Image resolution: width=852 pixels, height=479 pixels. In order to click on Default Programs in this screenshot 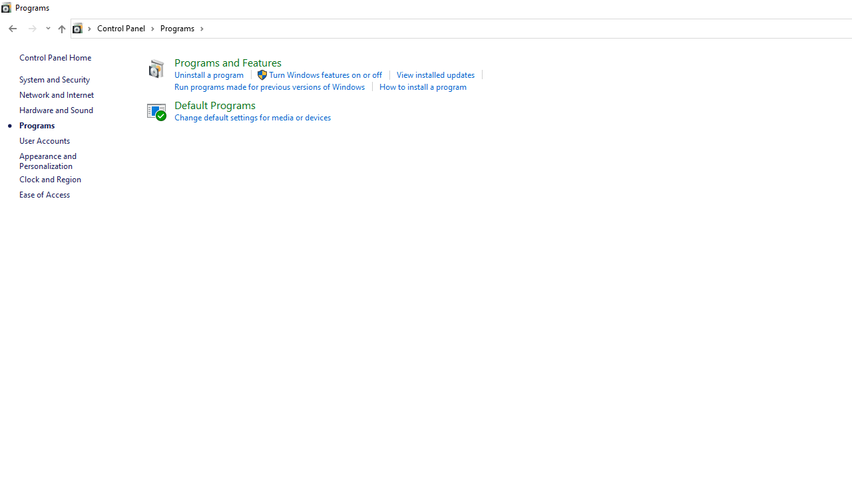, I will do `click(214, 104)`.